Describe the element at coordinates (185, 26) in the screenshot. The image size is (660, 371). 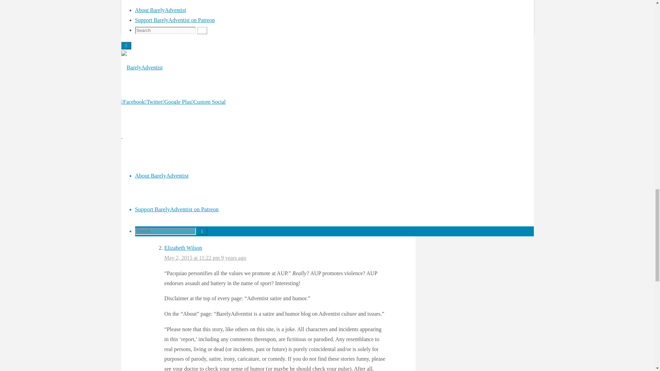
I see `WhatsApp` at that location.